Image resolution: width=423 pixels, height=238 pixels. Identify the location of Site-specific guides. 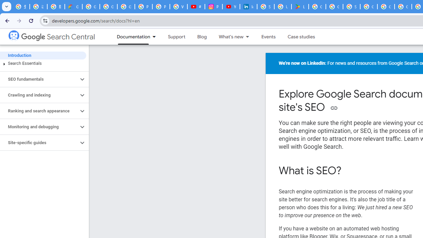
(39, 143).